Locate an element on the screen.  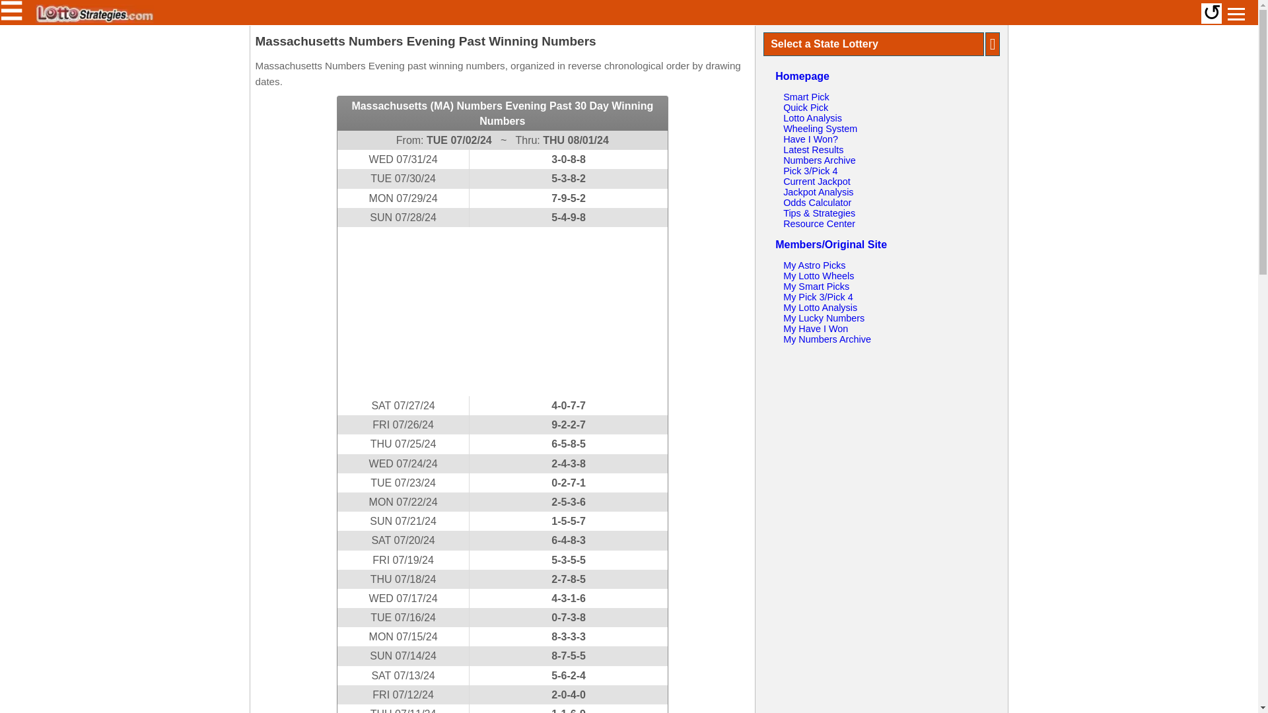
Advertisement is located at coordinates (502, 312).